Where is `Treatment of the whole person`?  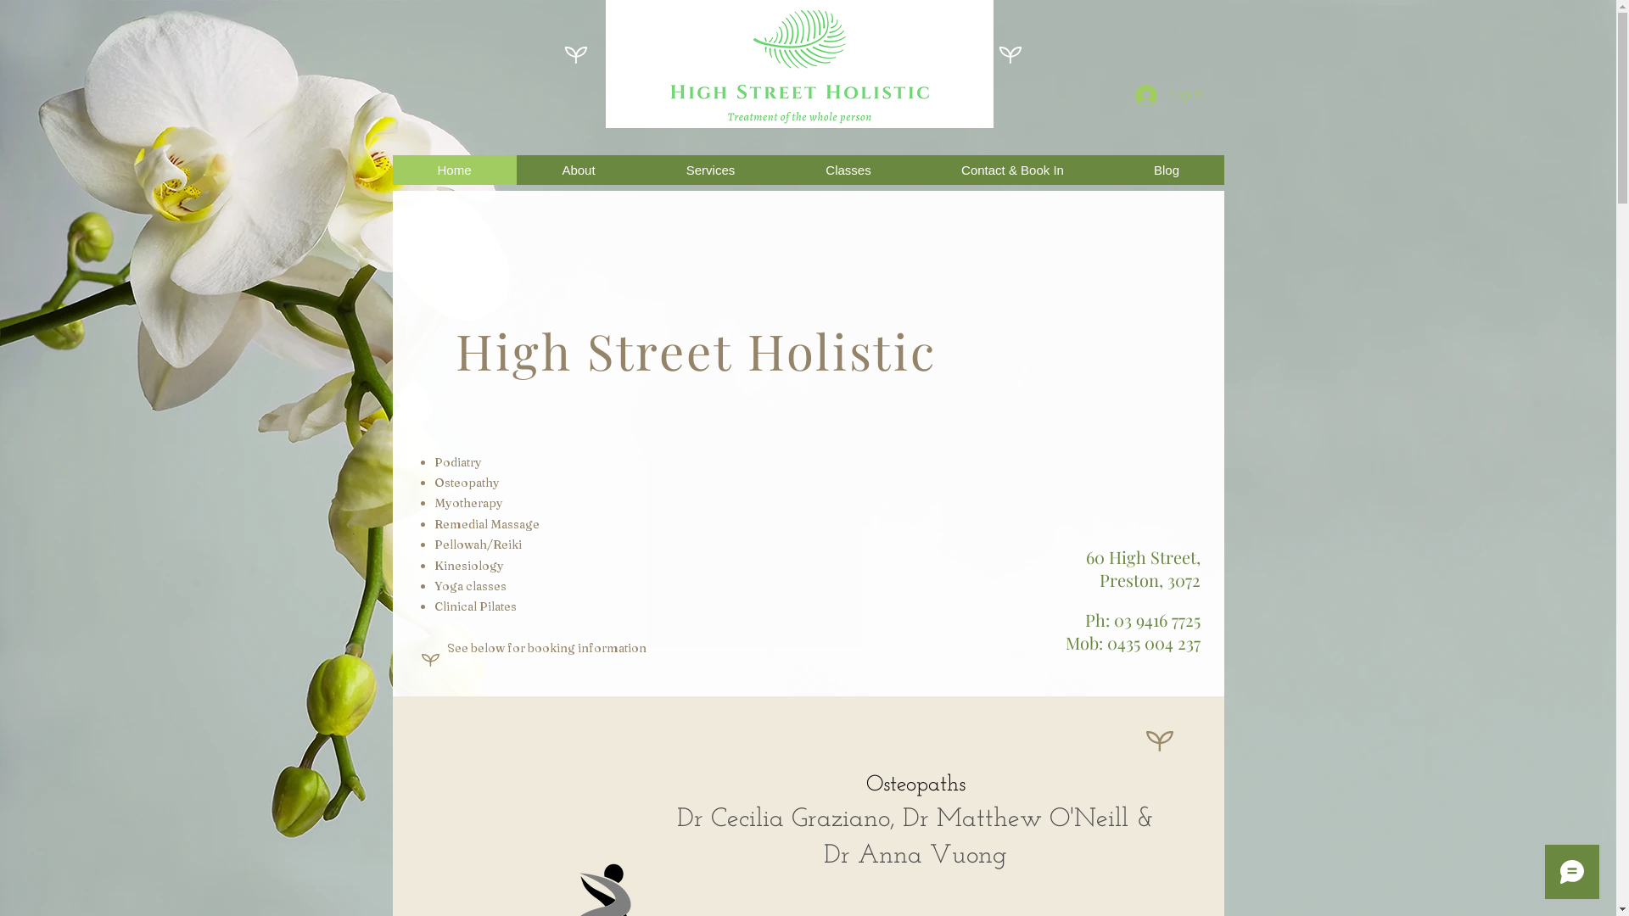
Treatment of the whole person is located at coordinates (809, 103).